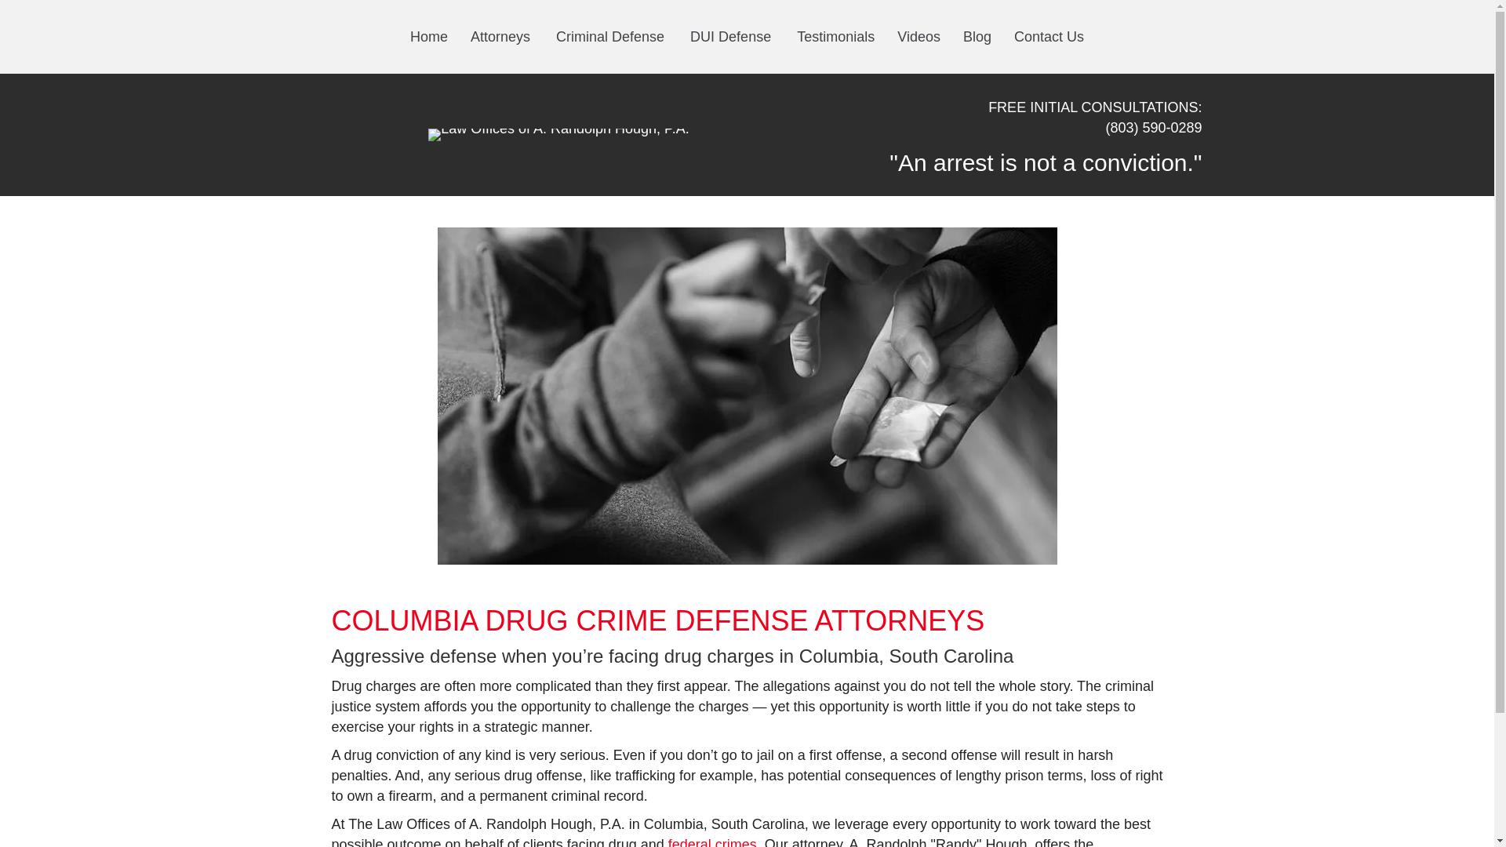 The width and height of the screenshot is (1506, 847). What do you see at coordinates (835, 37) in the screenshot?
I see `Testimonials` at bounding box center [835, 37].